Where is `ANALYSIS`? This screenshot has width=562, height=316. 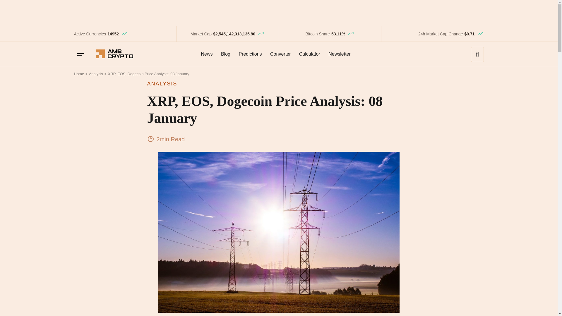
ANALYSIS is located at coordinates (278, 84).